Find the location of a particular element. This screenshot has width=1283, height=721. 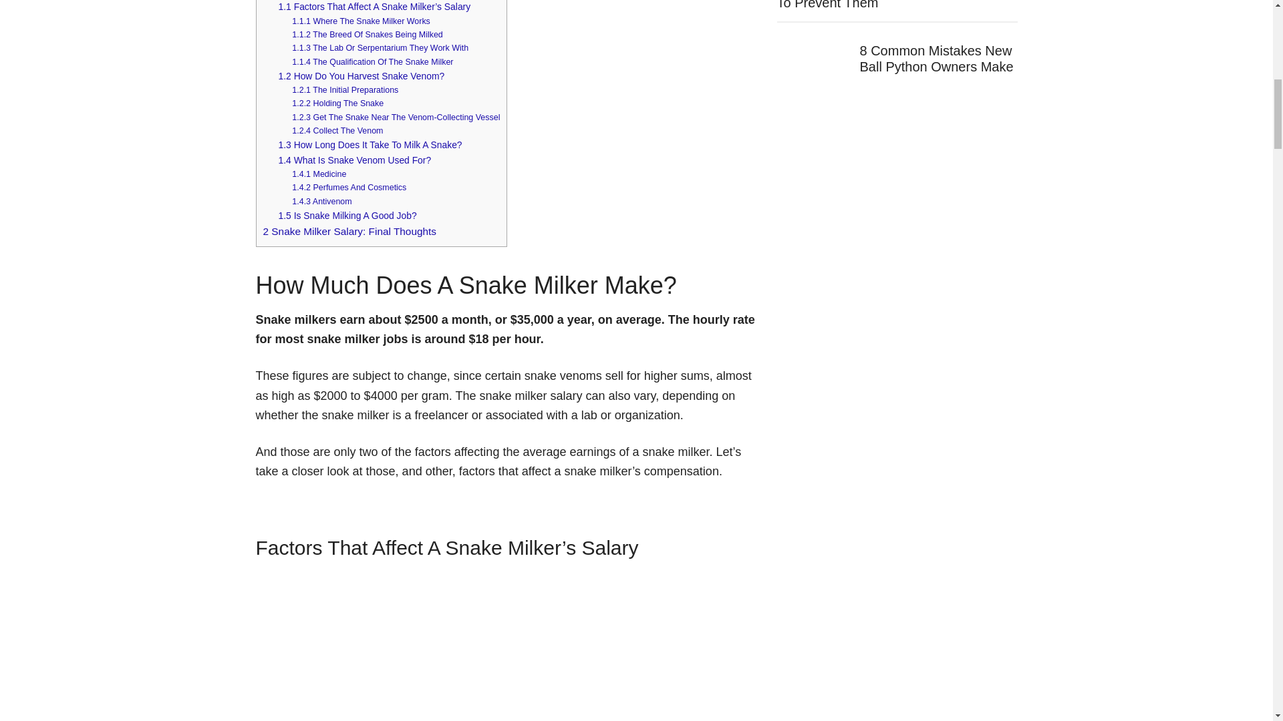

1.3 How Long Does It Take To Milk A Snake? is located at coordinates (370, 144).